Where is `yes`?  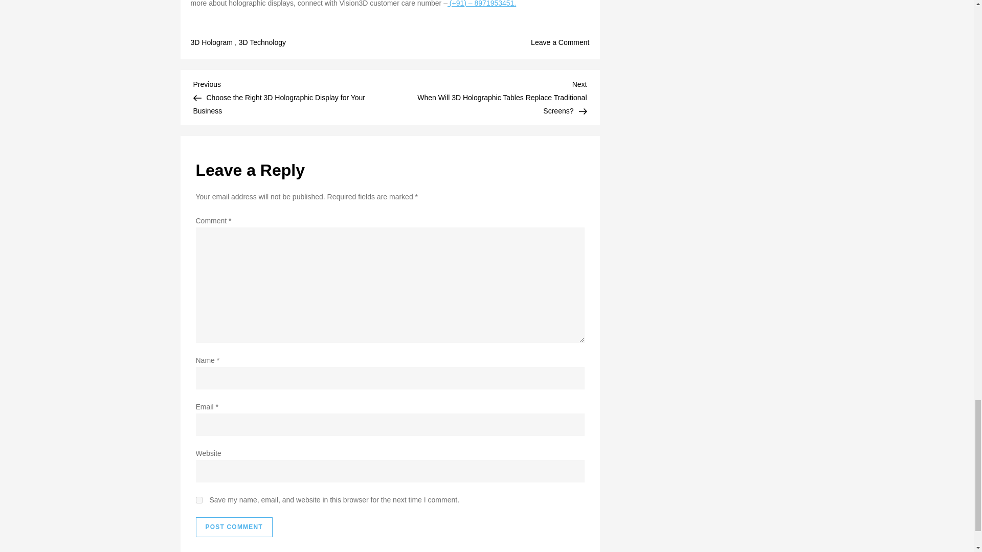 yes is located at coordinates (198, 500).